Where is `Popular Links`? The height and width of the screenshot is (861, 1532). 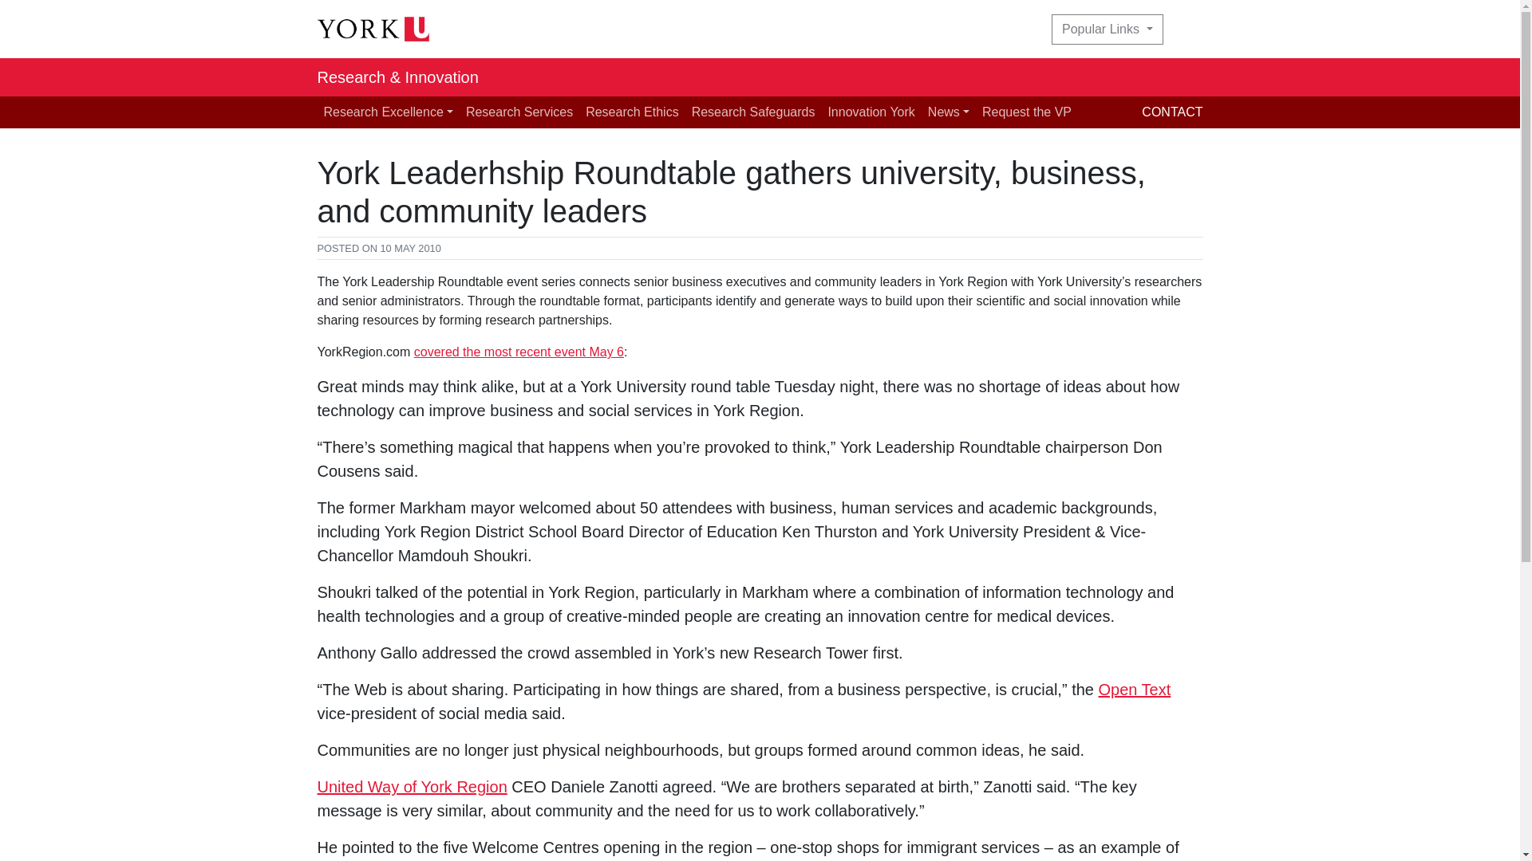
Popular Links is located at coordinates (1107, 29).